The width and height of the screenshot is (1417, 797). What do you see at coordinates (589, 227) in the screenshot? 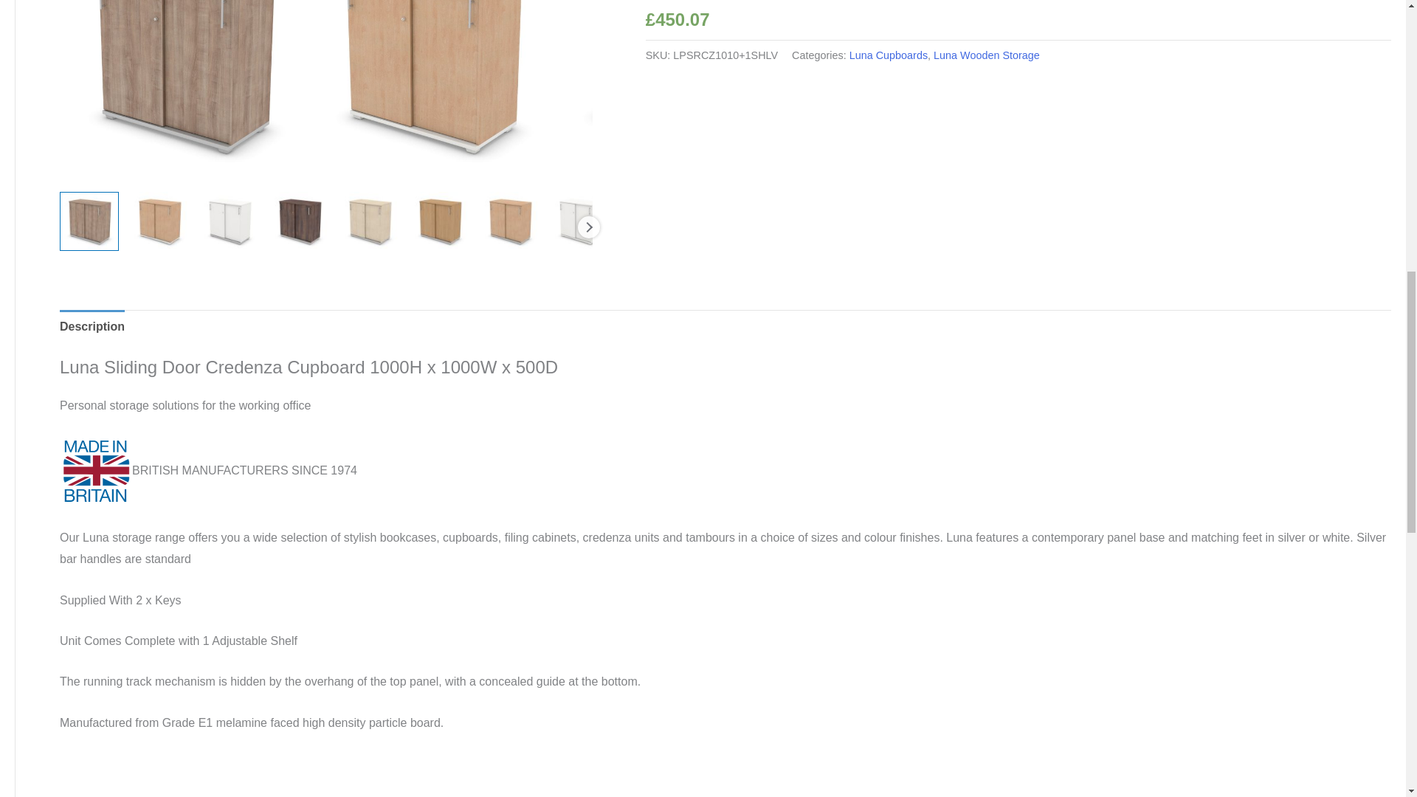
I see `Next` at bounding box center [589, 227].